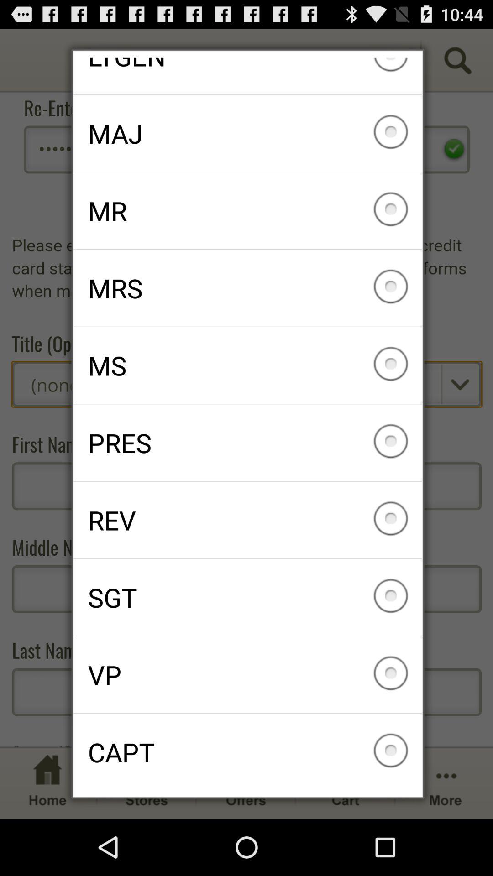 The height and width of the screenshot is (876, 493). What do you see at coordinates (247, 752) in the screenshot?
I see `turn off capt icon` at bounding box center [247, 752].